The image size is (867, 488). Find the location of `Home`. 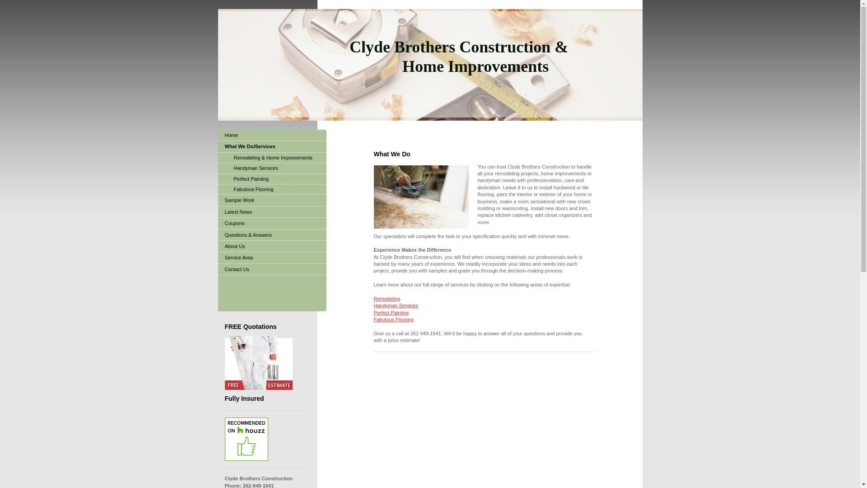

Home is located at coordinates (271, 136).